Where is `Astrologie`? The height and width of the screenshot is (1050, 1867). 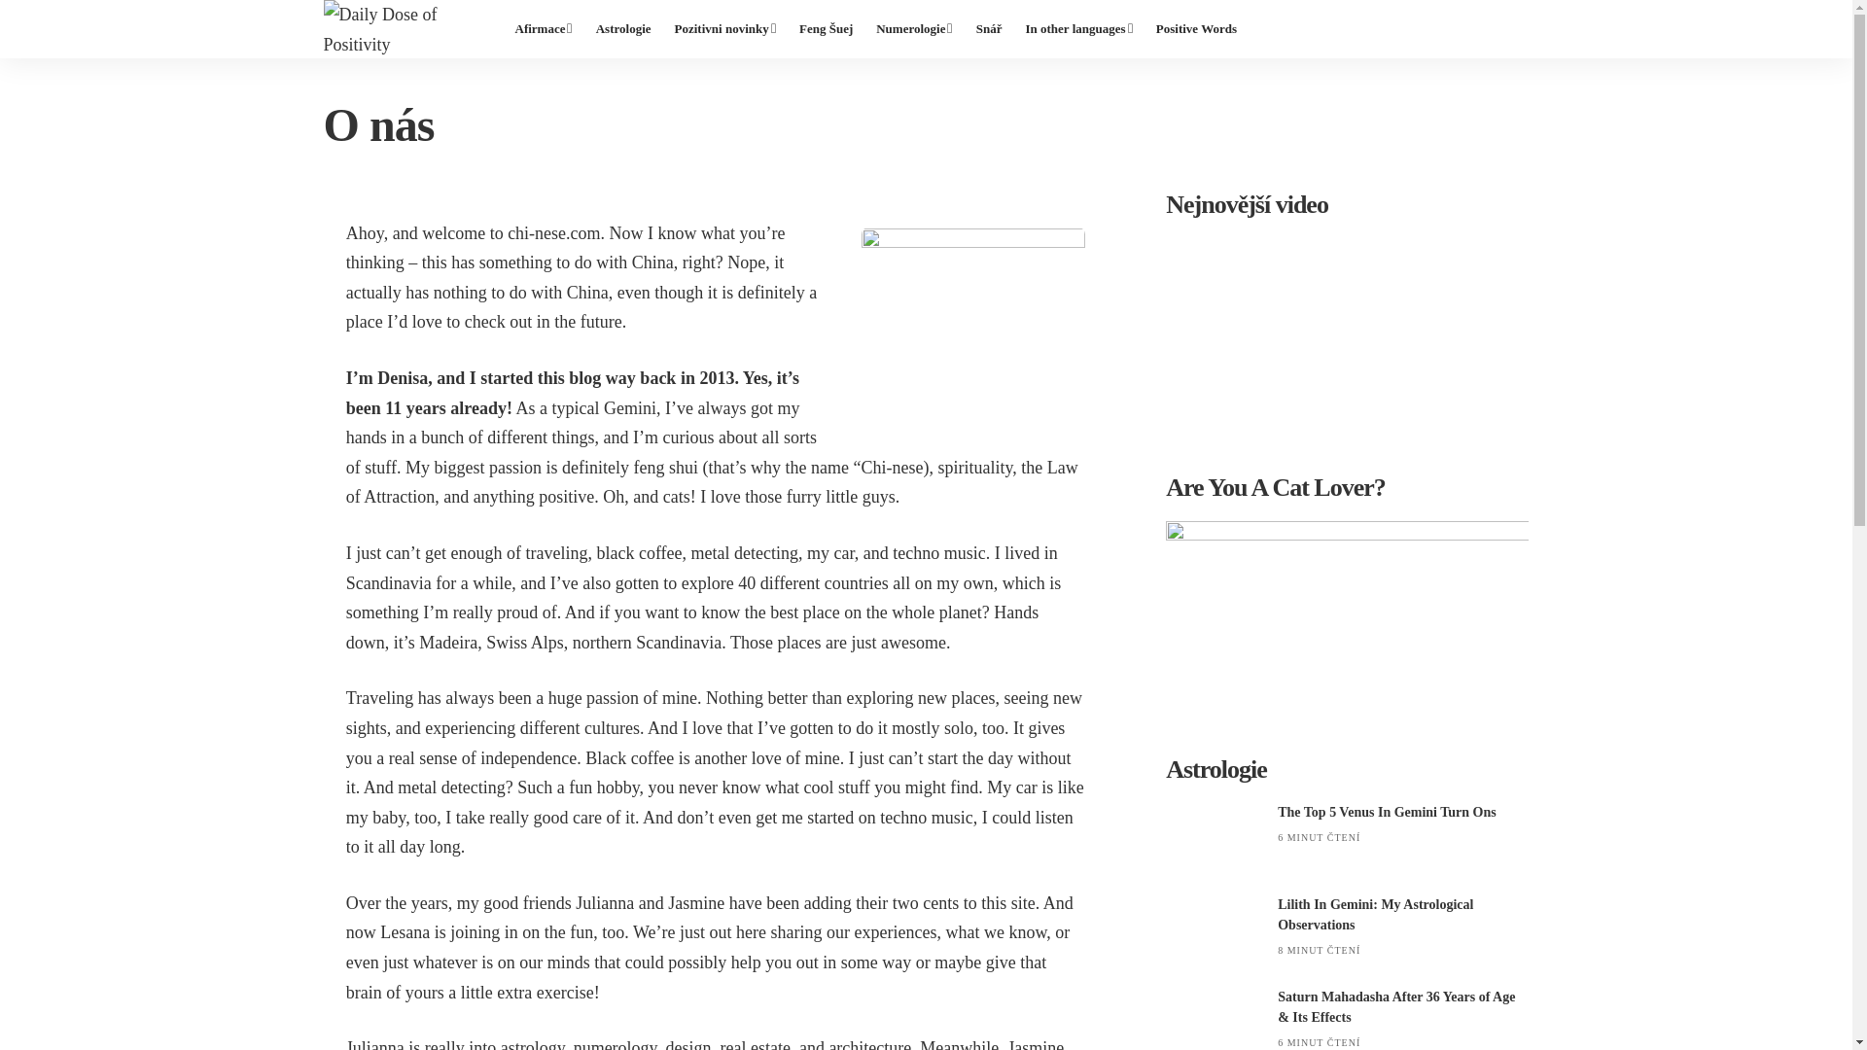 Astrologie is located at coordinates (622, 29).